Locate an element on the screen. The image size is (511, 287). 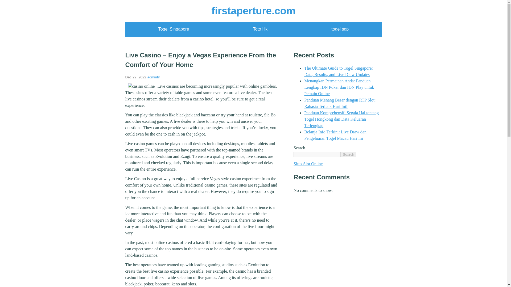
firstaperture.com is located at coordinates (253, 11).